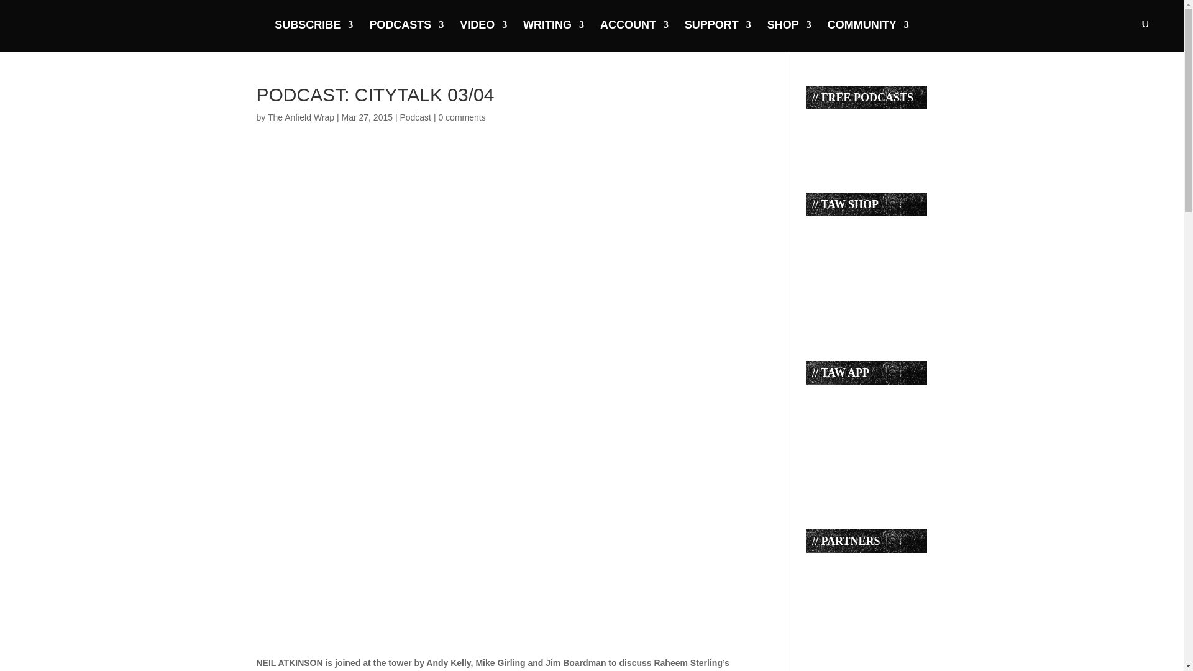  What do you see at coordinates (406, 35) in the screenshot?
I see `PODCASTS` at bounding box center [406, 35].